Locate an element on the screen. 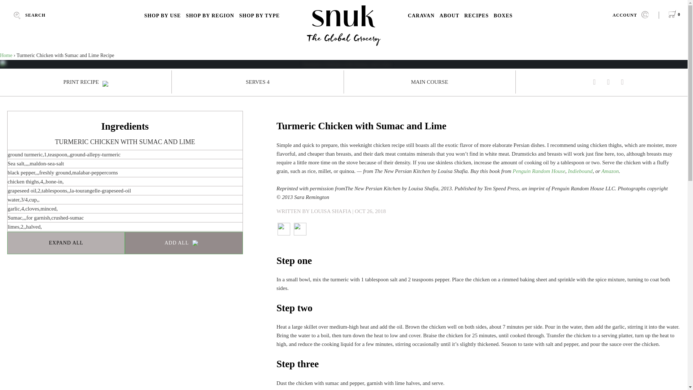 This screenshot has width=693, height=390. The New Persian Kitchen purchase link is located at coordinates (580, 171).